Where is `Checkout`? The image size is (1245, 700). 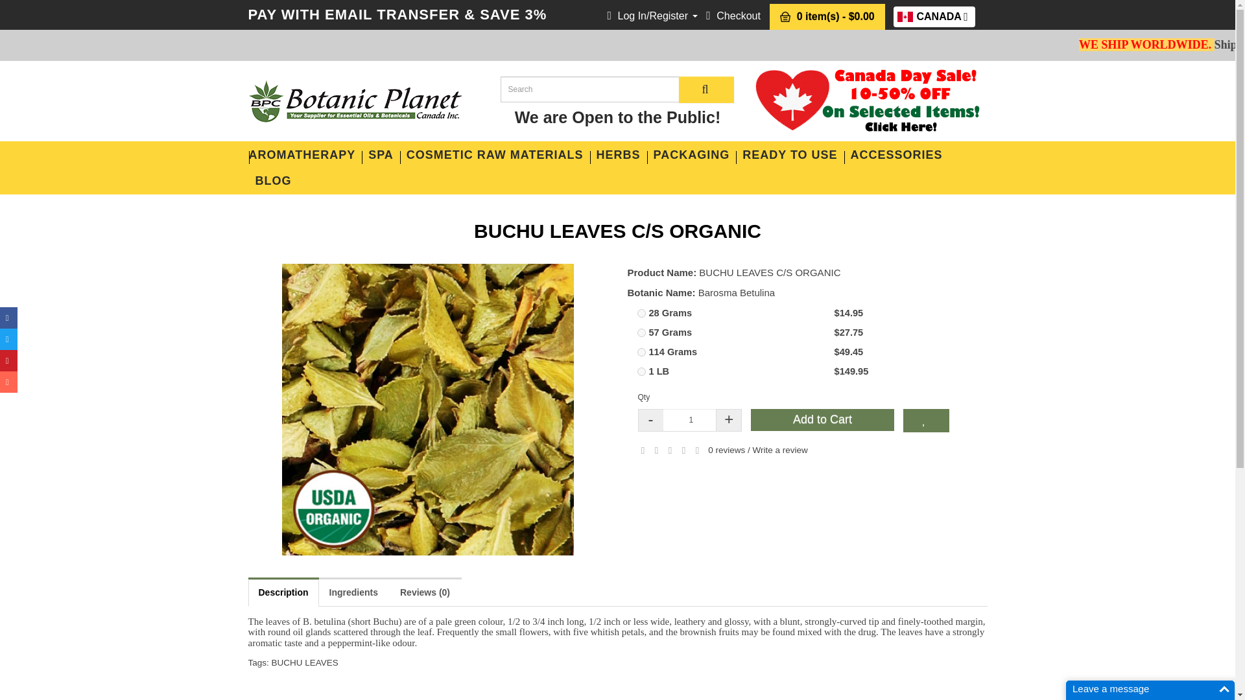
Checkout is located at coordinates (733, 16).